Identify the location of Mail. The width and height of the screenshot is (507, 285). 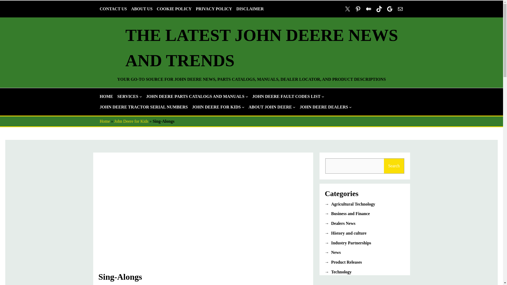
(400, 9).